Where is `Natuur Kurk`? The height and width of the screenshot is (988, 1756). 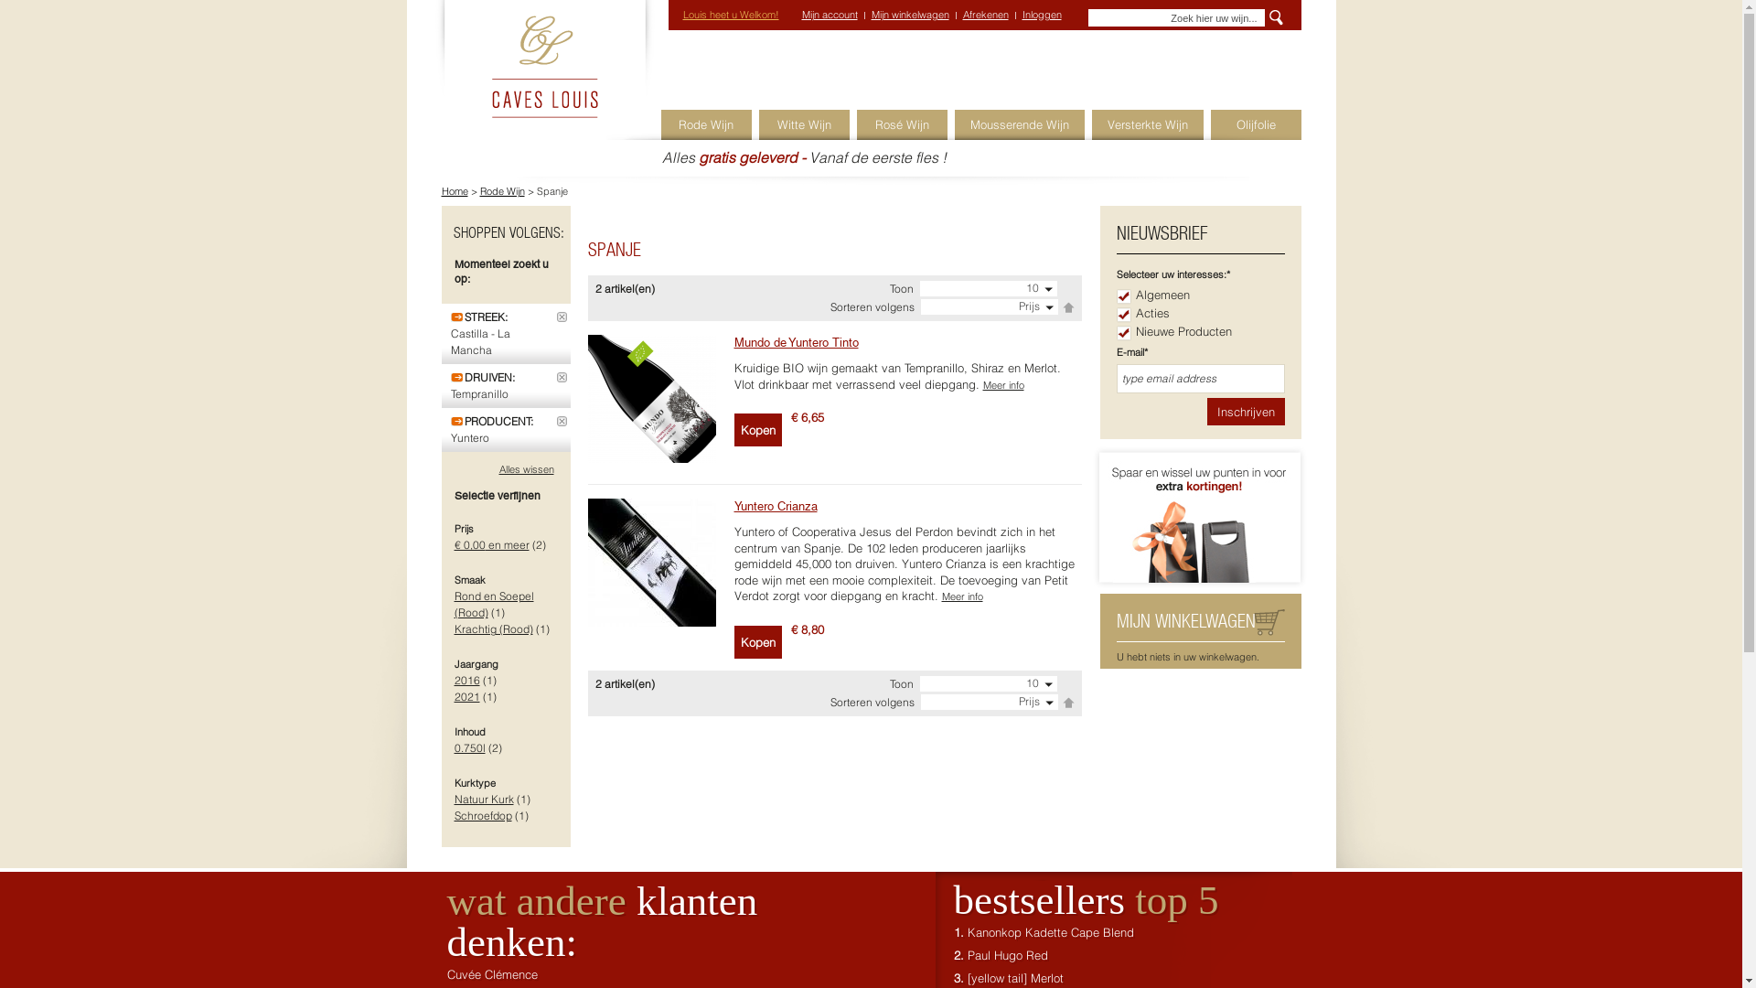 Natuur Kurk is located at coordinates (483, 800).